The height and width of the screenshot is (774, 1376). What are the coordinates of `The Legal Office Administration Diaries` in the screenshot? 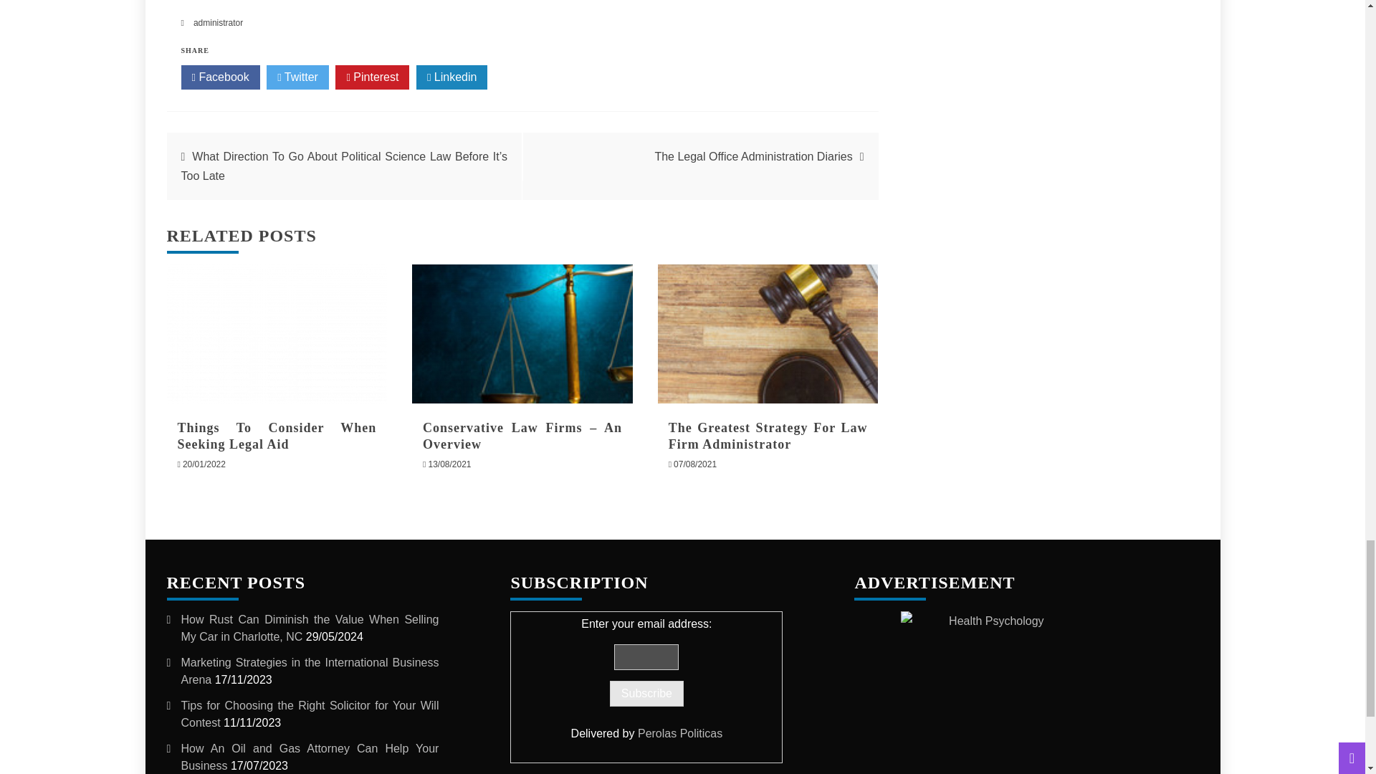 It's located at (752, 156).